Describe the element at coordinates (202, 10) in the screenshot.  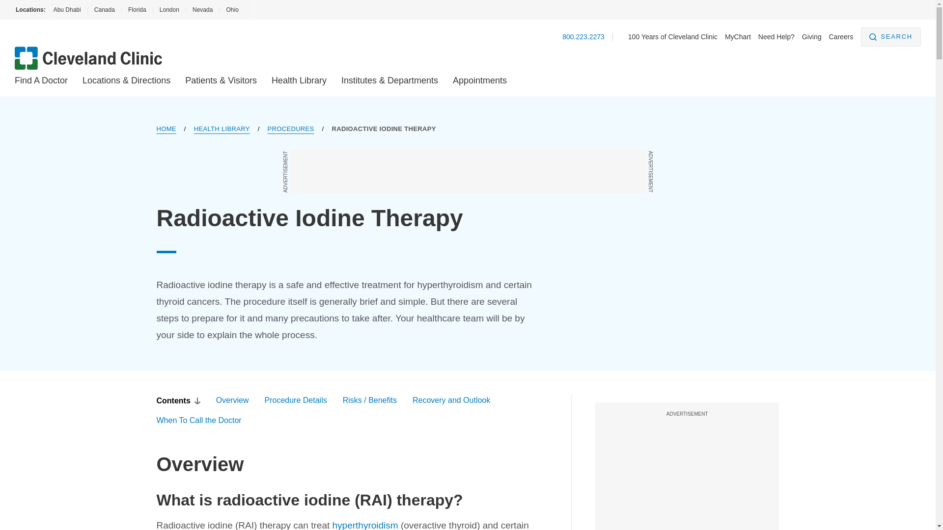
I see `Nevada` at that location.